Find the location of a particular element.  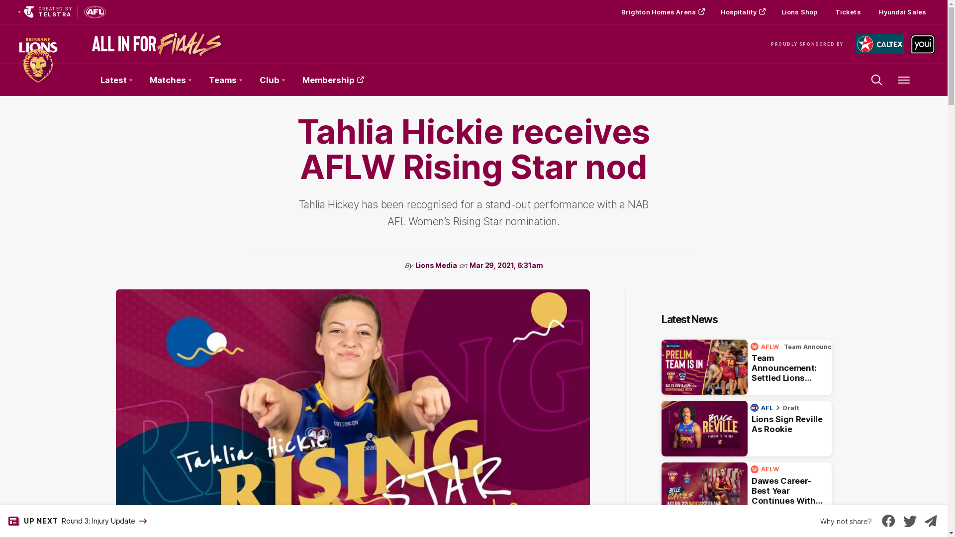

Menu is located at coordinates (904, 80).